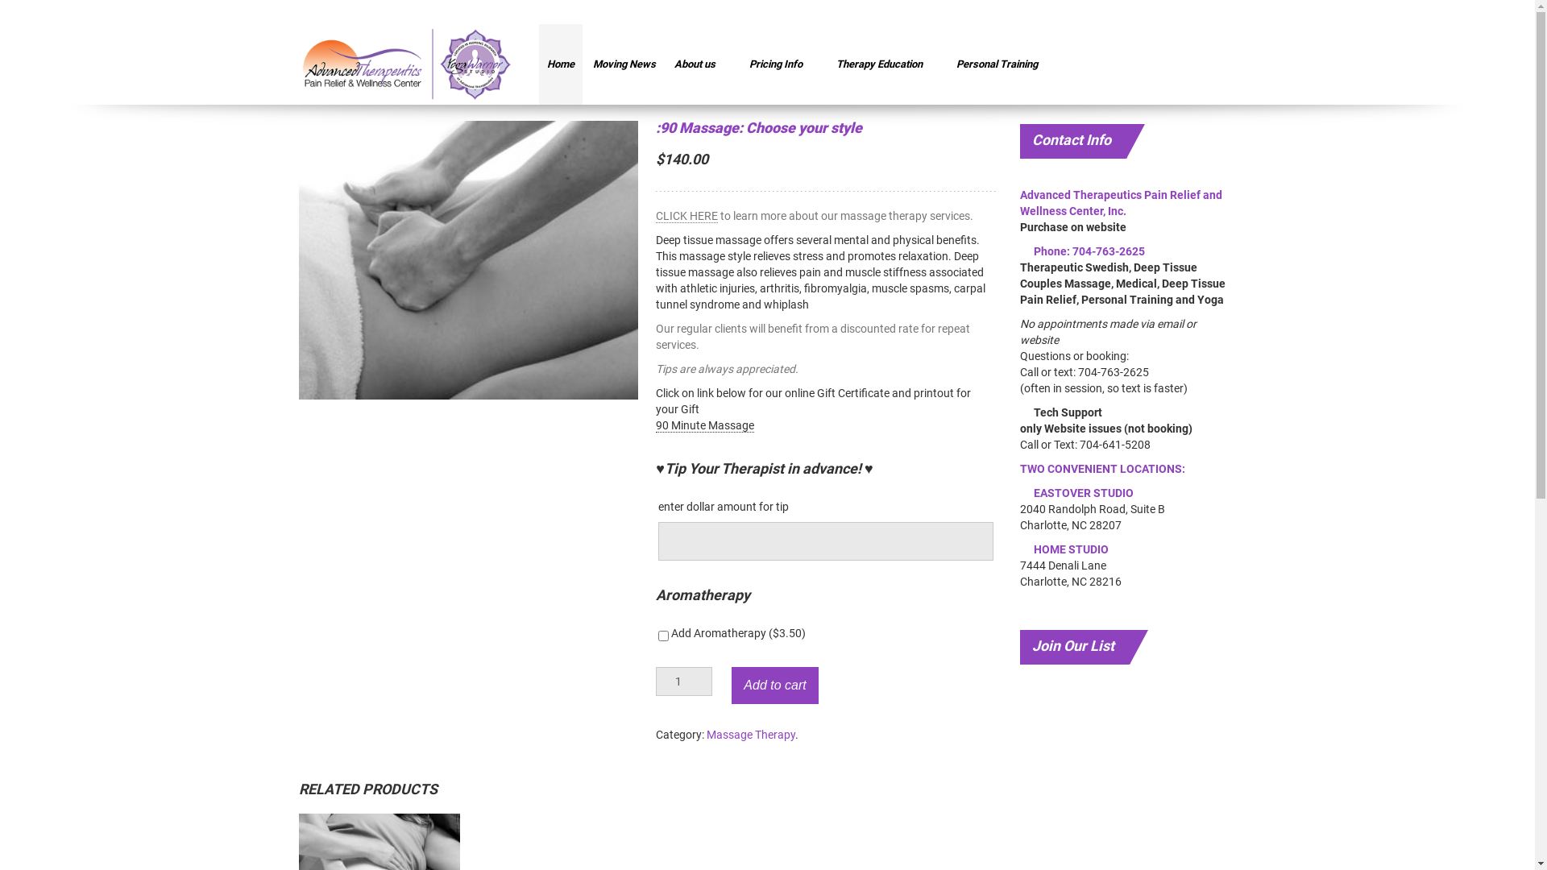  Describe the element at coordinates (703, 64) in the screenshot. I see `About us` at that location.